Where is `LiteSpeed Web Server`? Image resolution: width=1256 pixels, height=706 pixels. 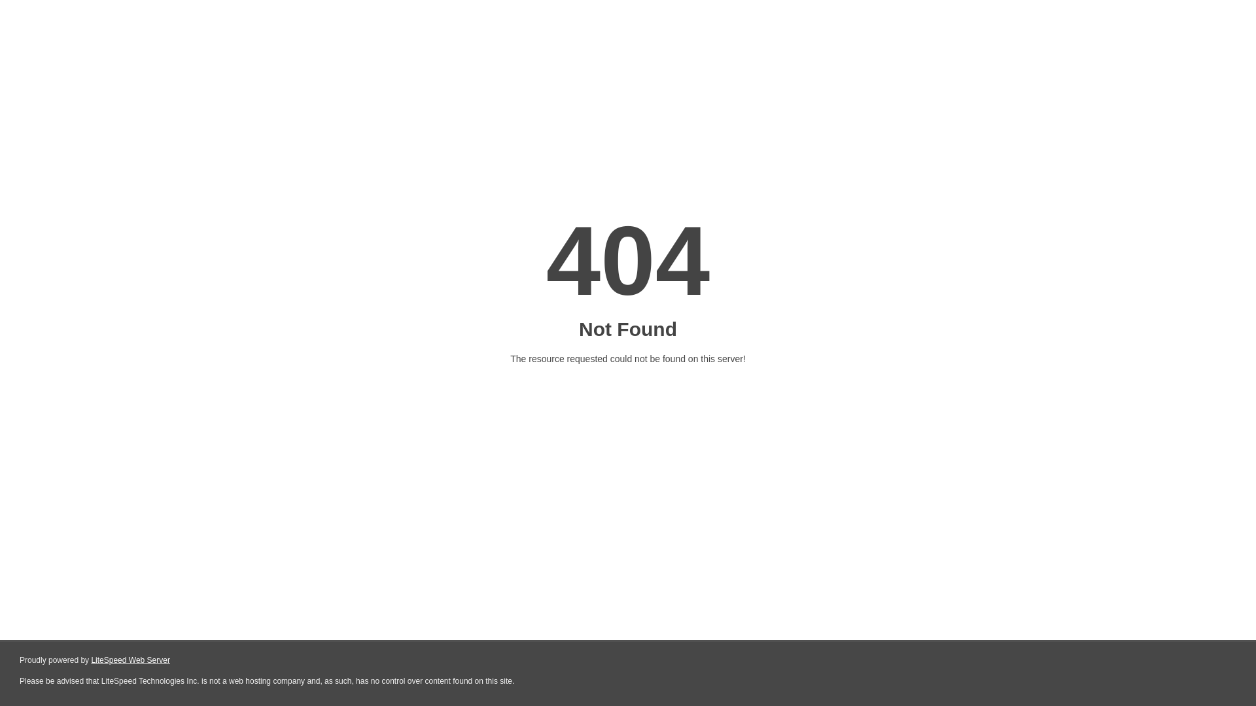
LiteSpeed Web Server is located at coordinates (131, 660).